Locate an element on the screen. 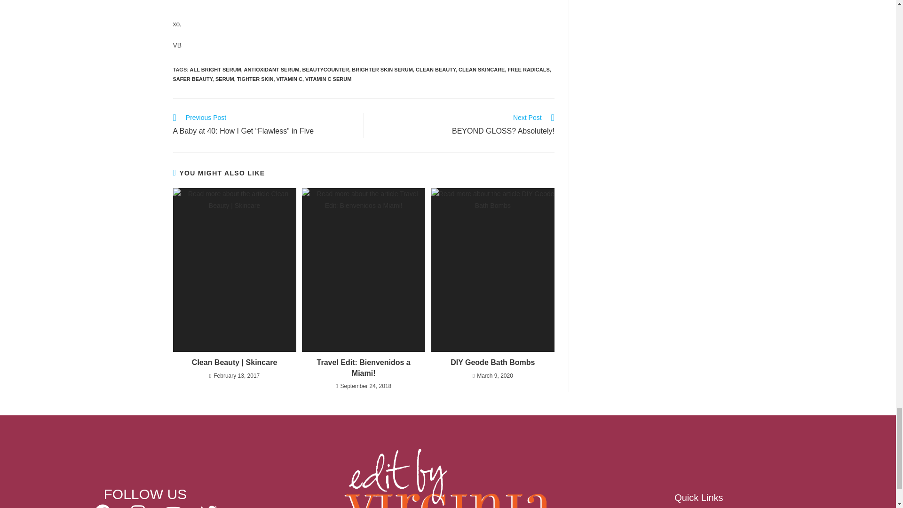  BRIGHTER SKIN SERUM is located at coordinates (193, 79).